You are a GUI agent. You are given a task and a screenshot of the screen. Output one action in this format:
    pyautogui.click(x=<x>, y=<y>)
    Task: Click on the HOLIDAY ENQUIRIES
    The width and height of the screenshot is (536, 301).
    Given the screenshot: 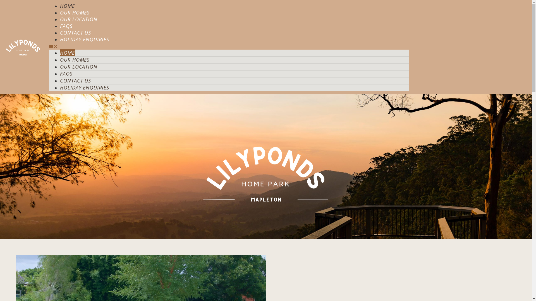 What is the action you would take?
    pyautogui.click(x=84, y=39)
    